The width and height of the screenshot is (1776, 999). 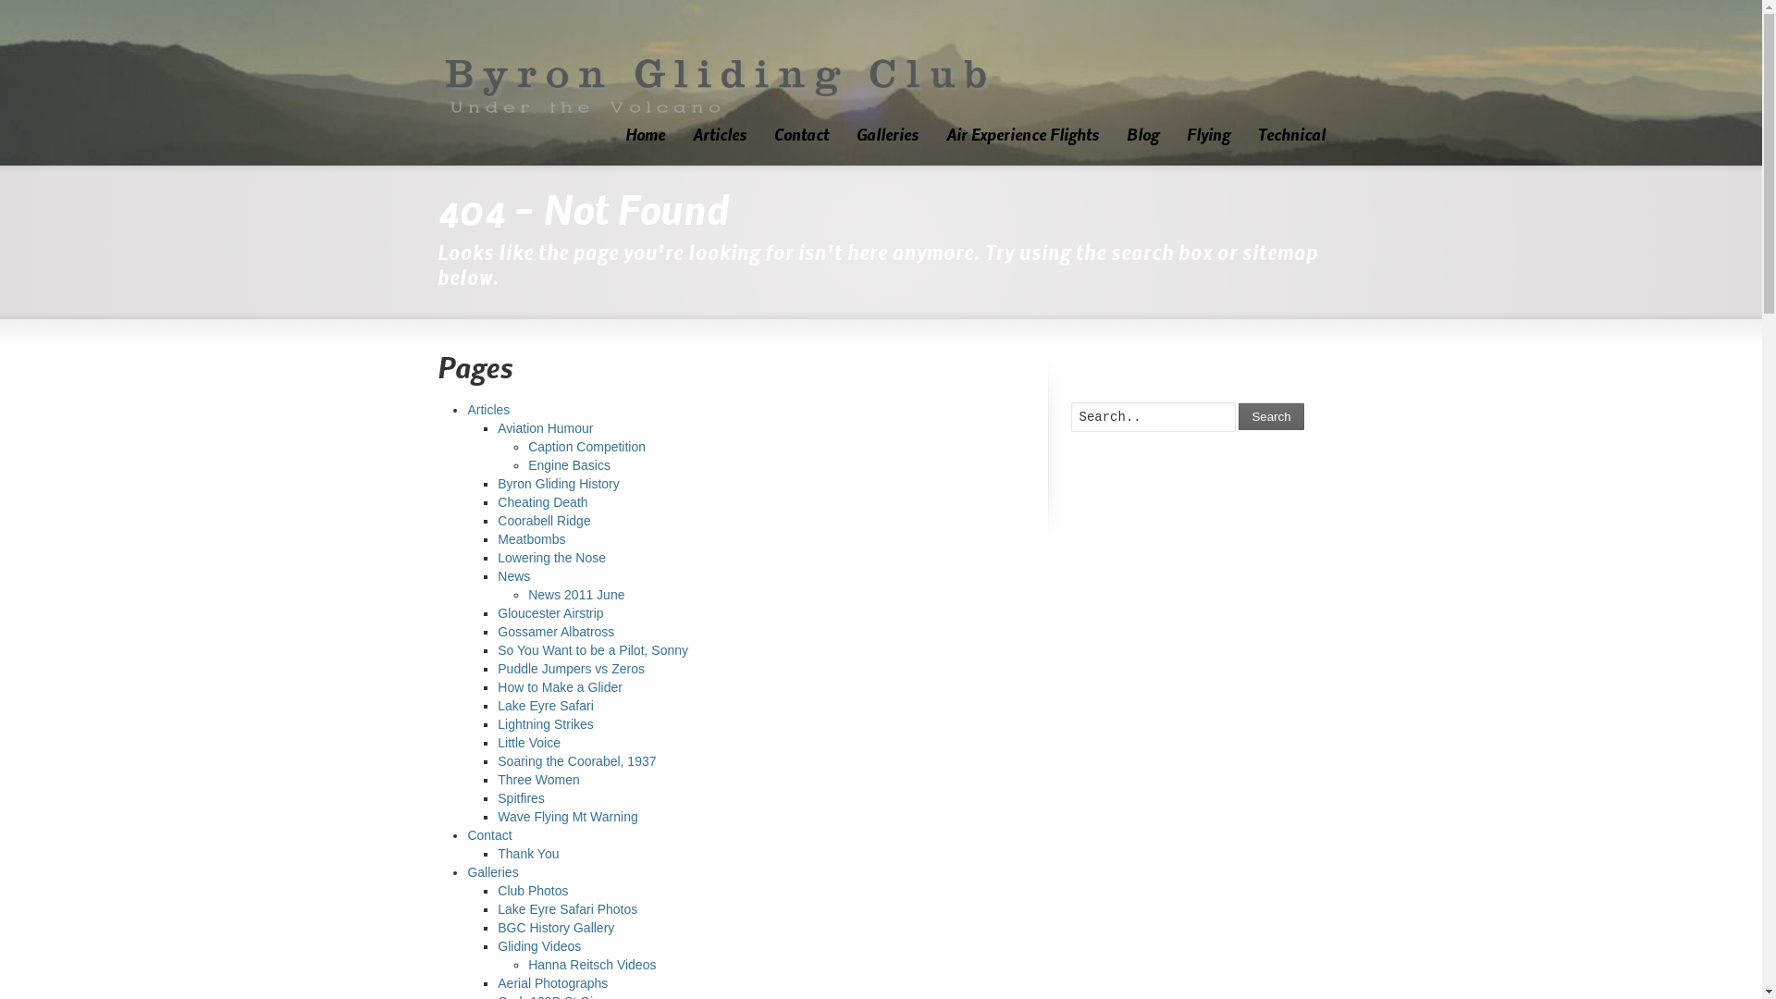 I want to click on Lake Eyre Safari, so click(x=546, y=706).